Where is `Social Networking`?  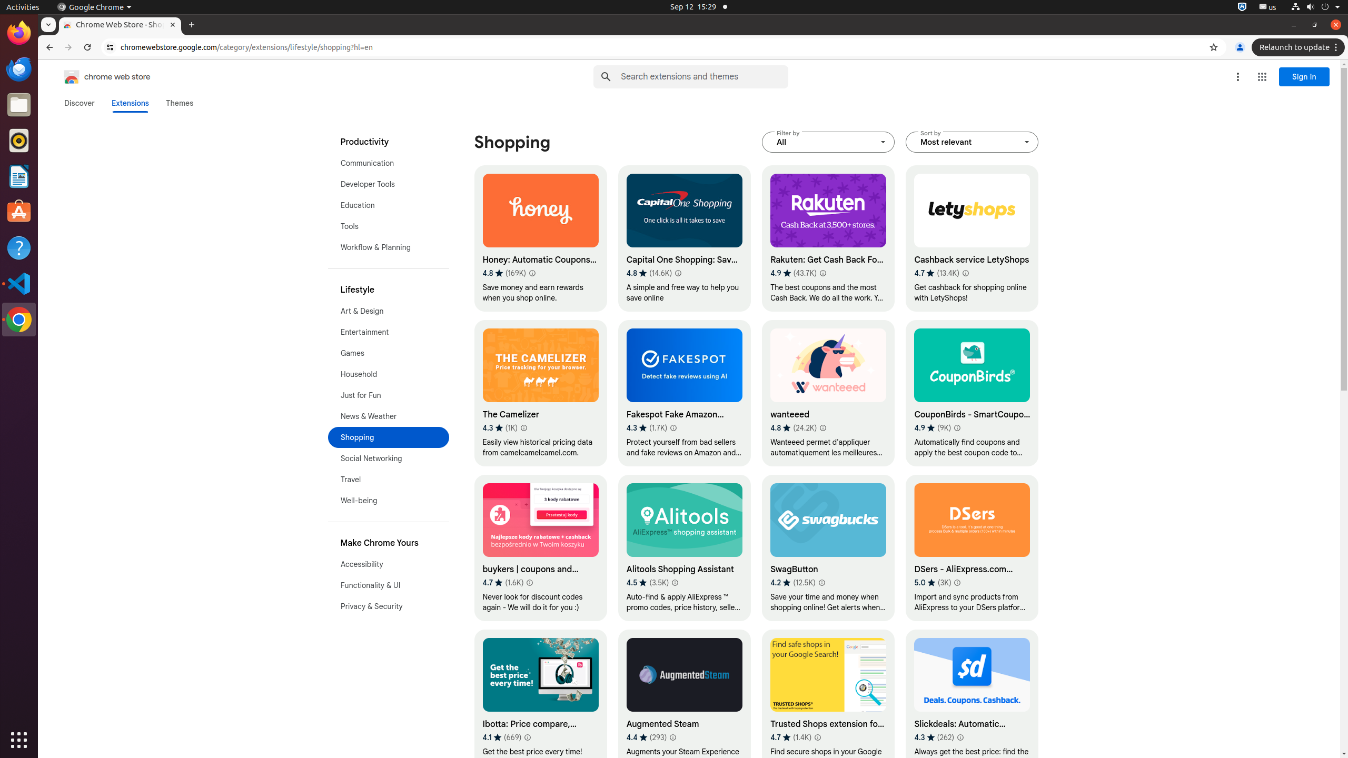 Social Networking is located at coordinates (389, 458).